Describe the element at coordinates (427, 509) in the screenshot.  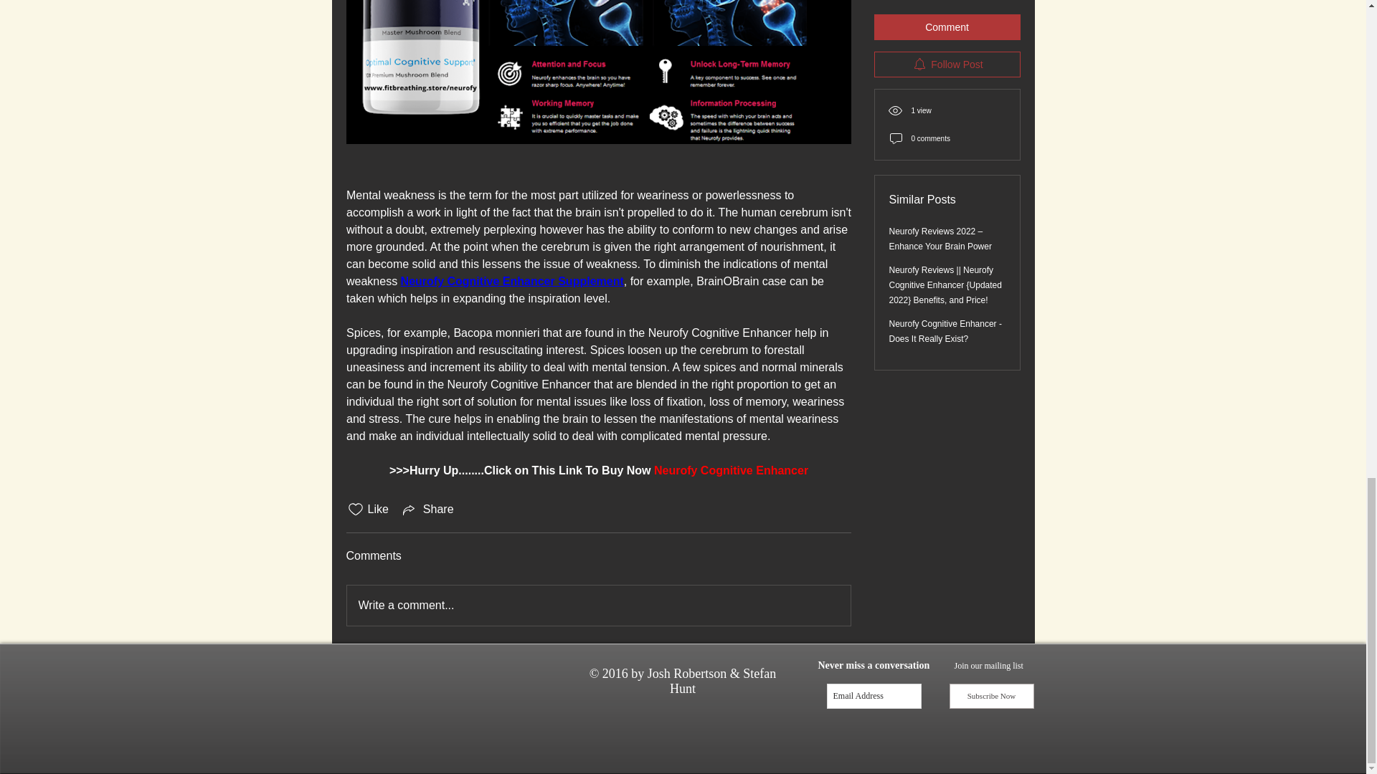
I see `Share` at that location.